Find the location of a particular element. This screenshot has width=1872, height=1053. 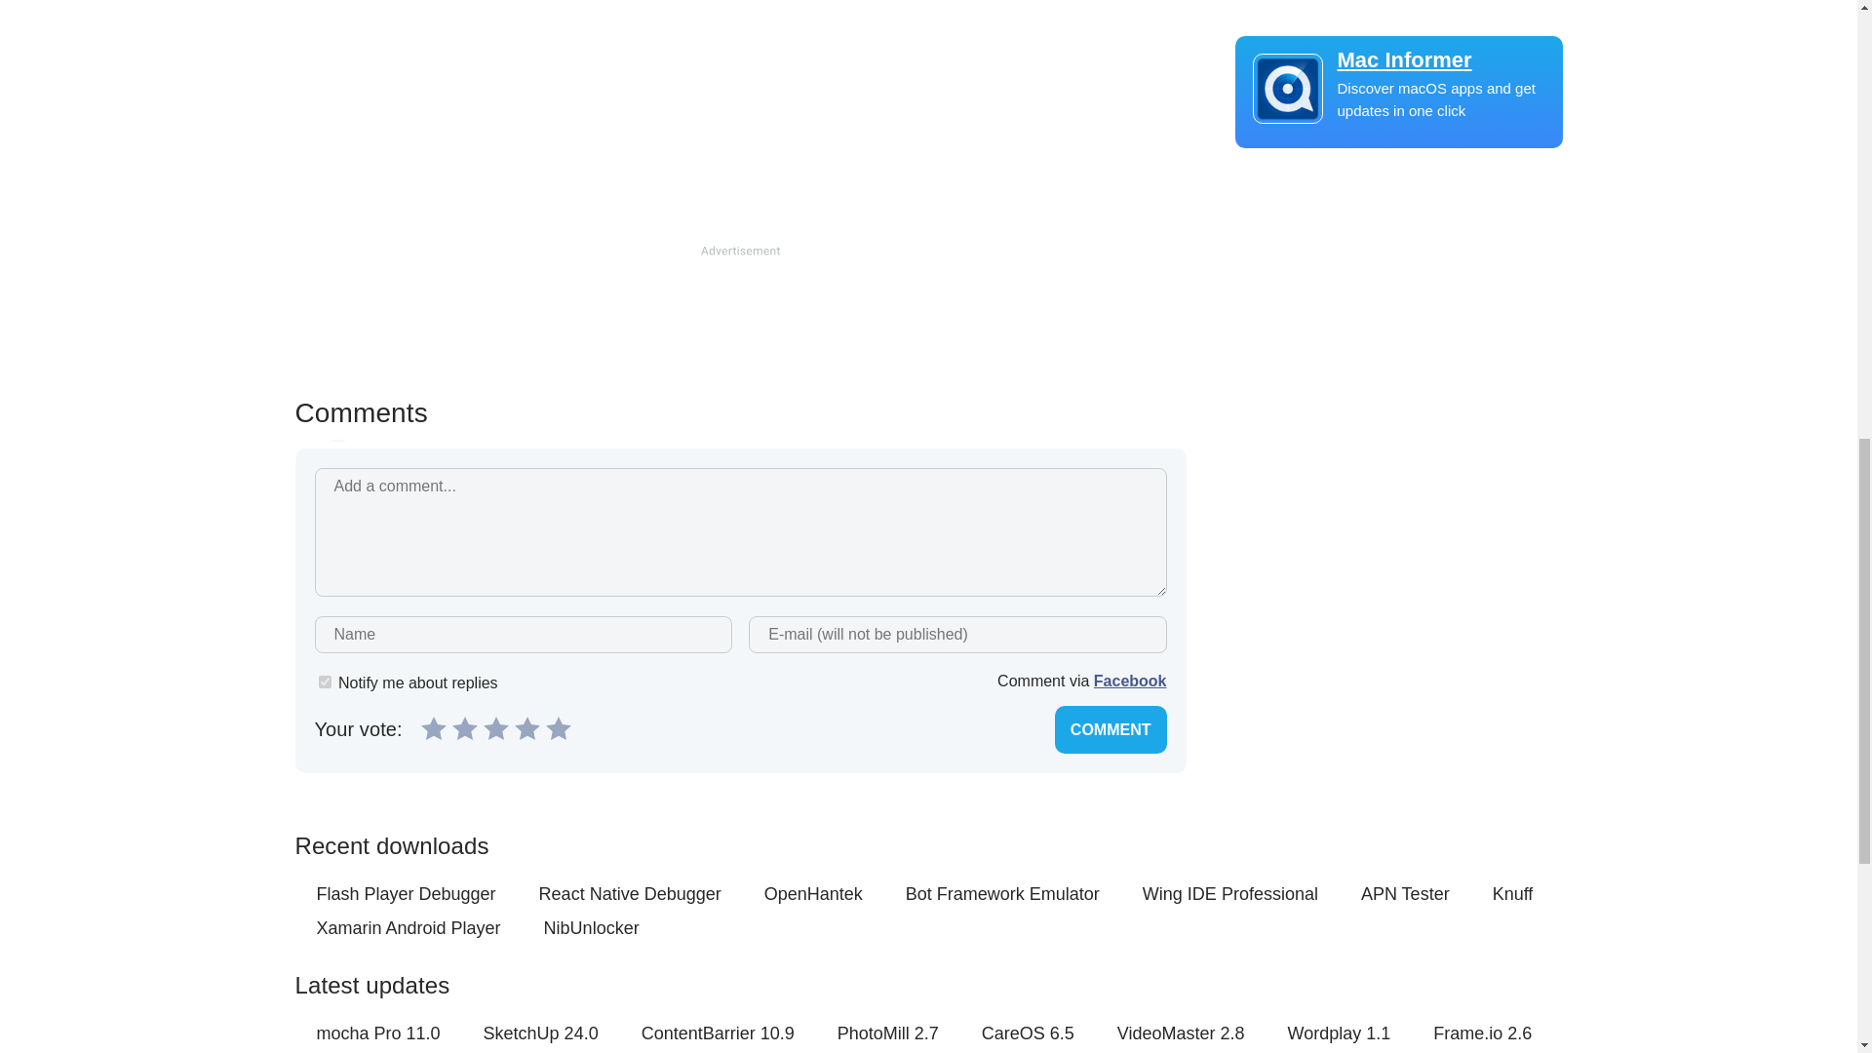

3 is located at coordinates (495, 727).